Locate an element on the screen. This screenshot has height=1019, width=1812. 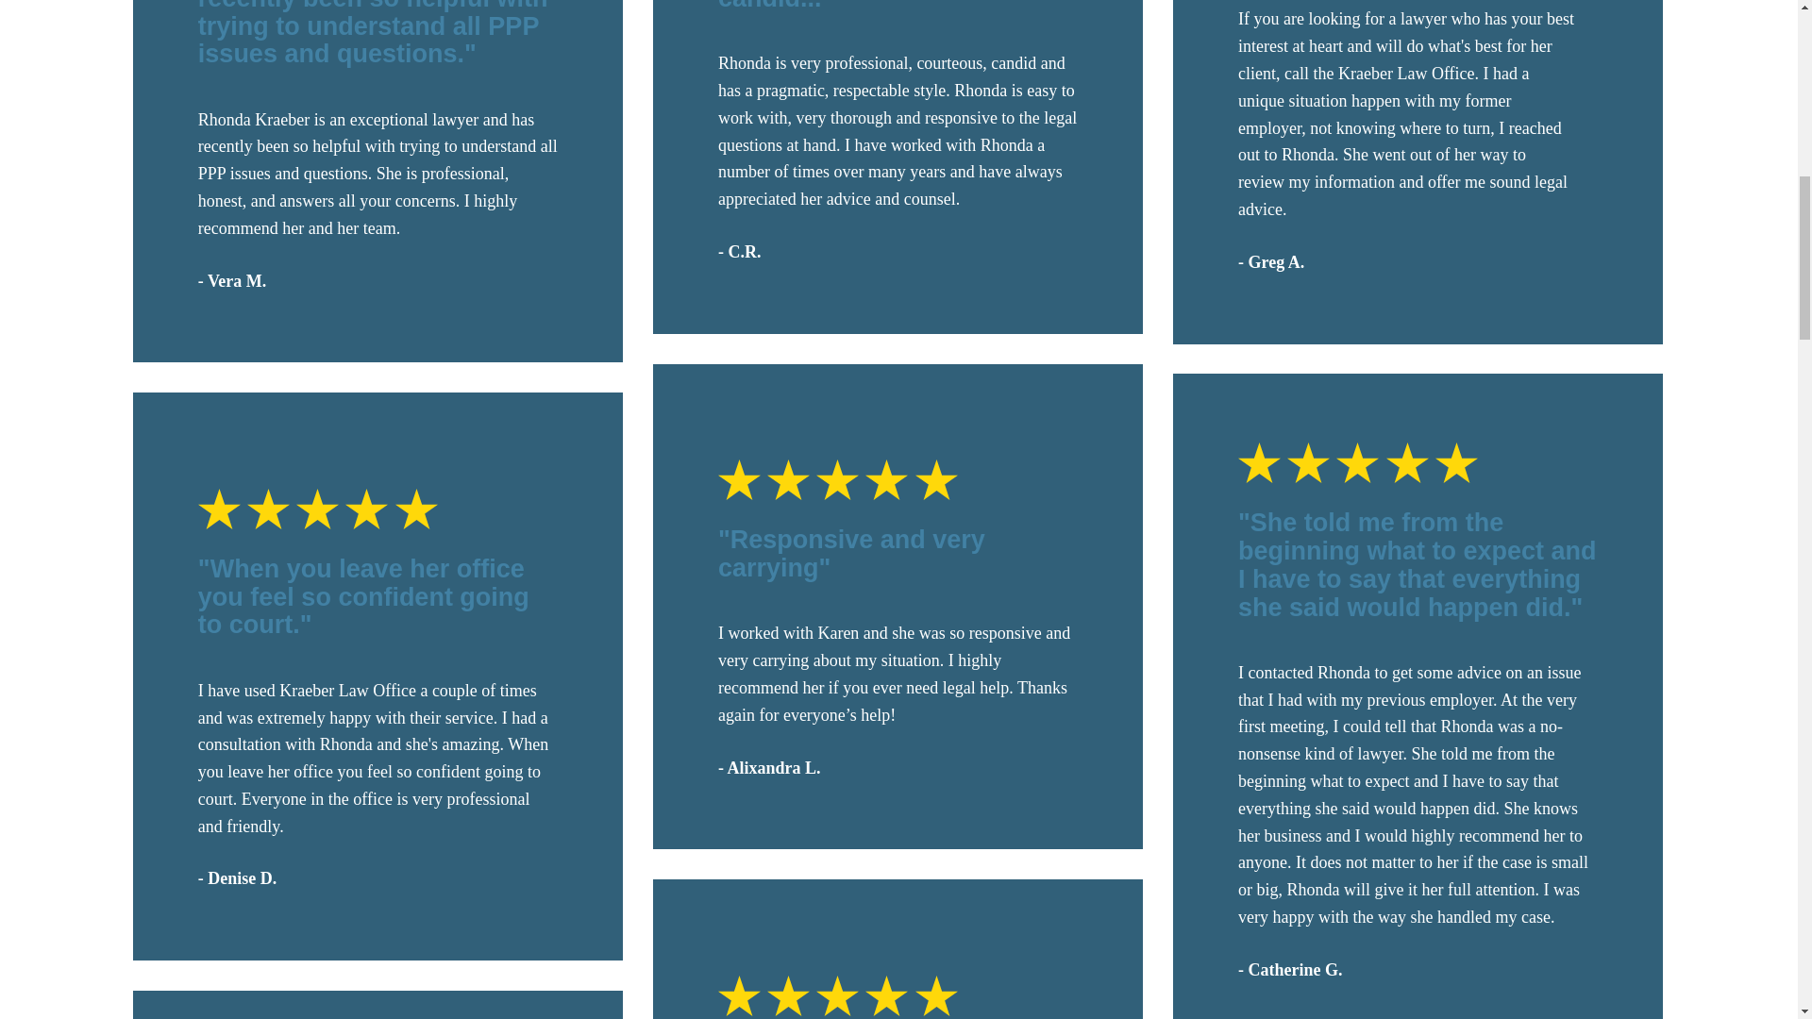
5 Star Rating is located at coordinates (898, 994).